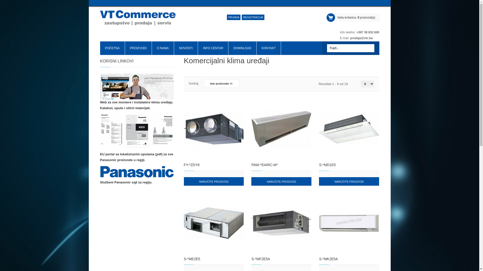 The image size is (483, 271). What do you see at coordinates (234, 17) in the screenshot?
I see `PRIJAVA` at bounding box center [234, 17].